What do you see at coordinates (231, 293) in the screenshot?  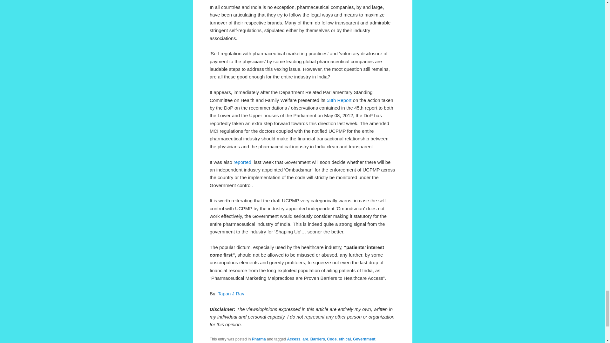 I see `Tapan J Ray` at bounding box center [231, 293].